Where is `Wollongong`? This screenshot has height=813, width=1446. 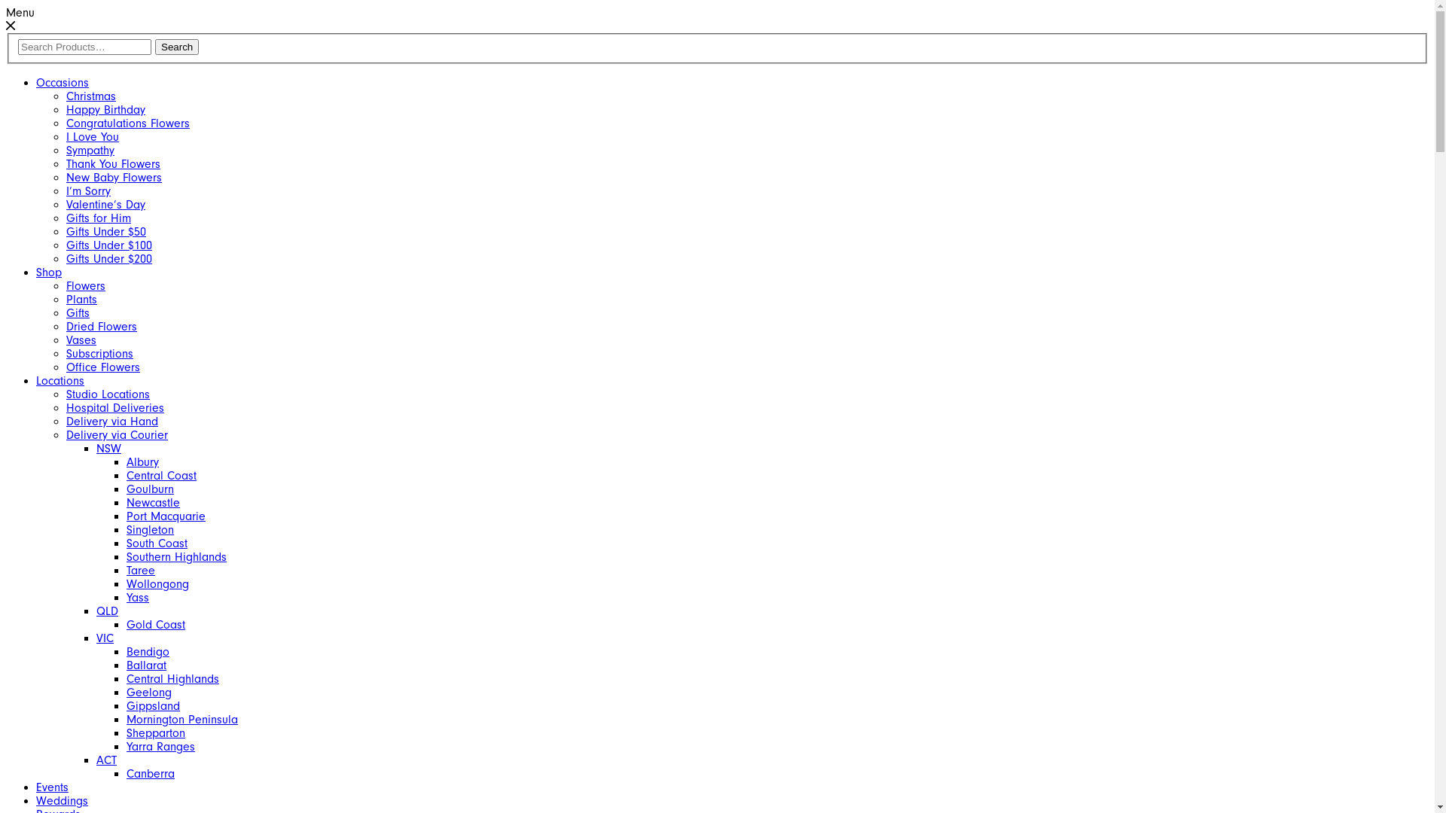
Wollongong is located at coordinates (158, 584).